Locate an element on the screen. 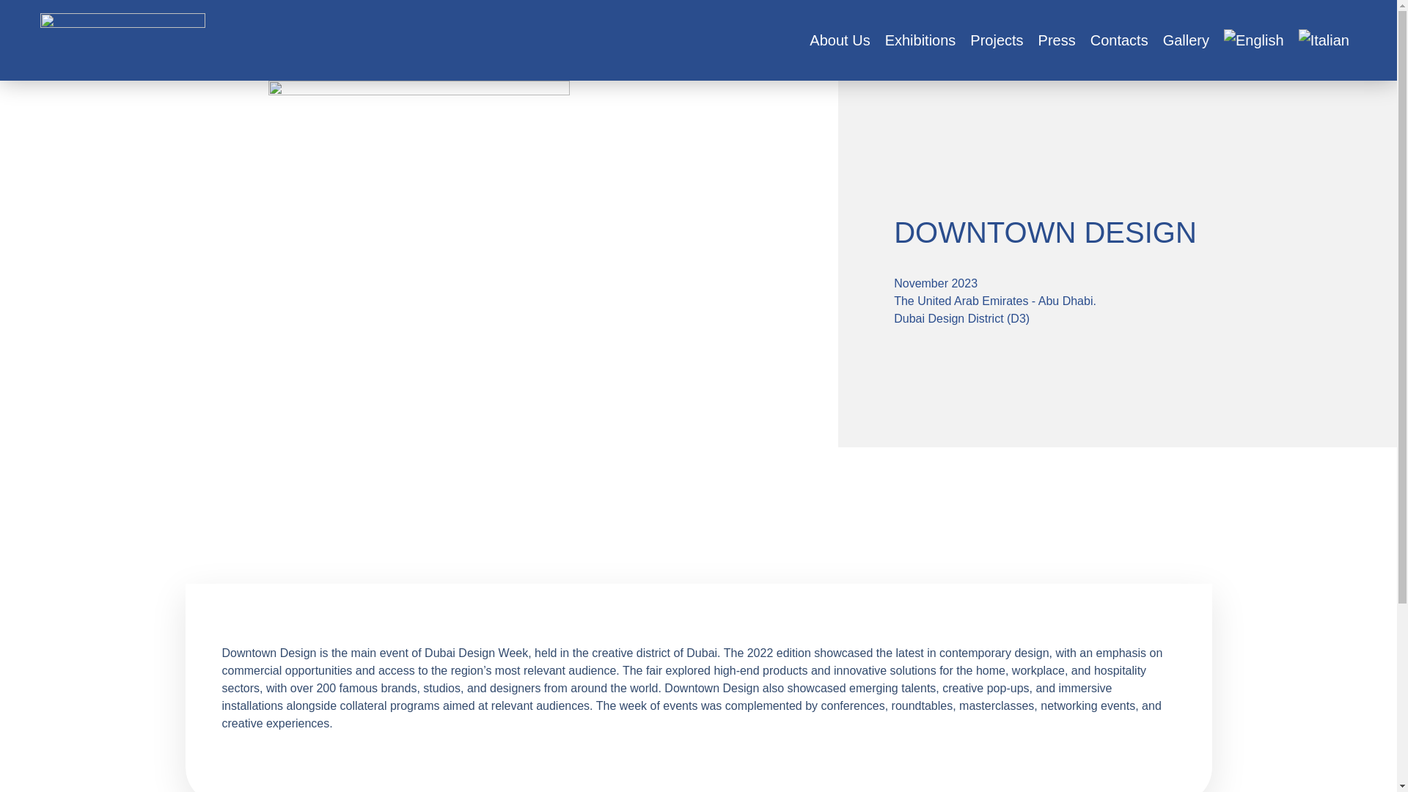  Gallery is located at coordinates (1186, 40).